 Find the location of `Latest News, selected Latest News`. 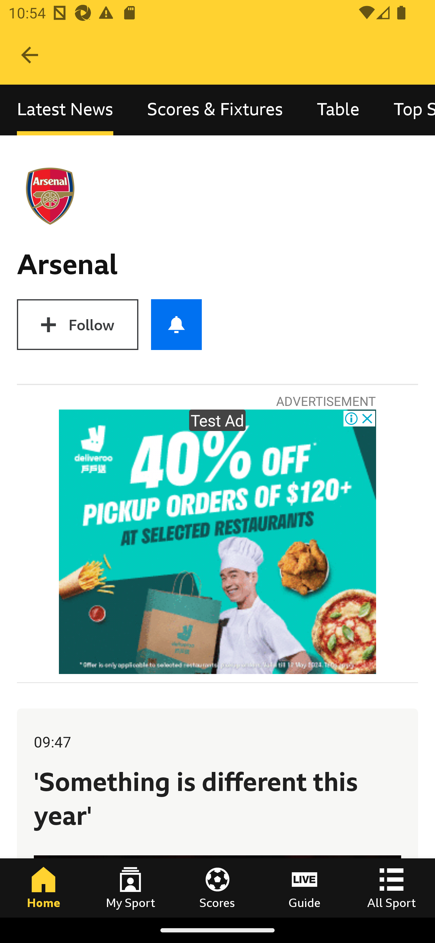

Latest News, selected Latest News is located at coordinates (65, 110).